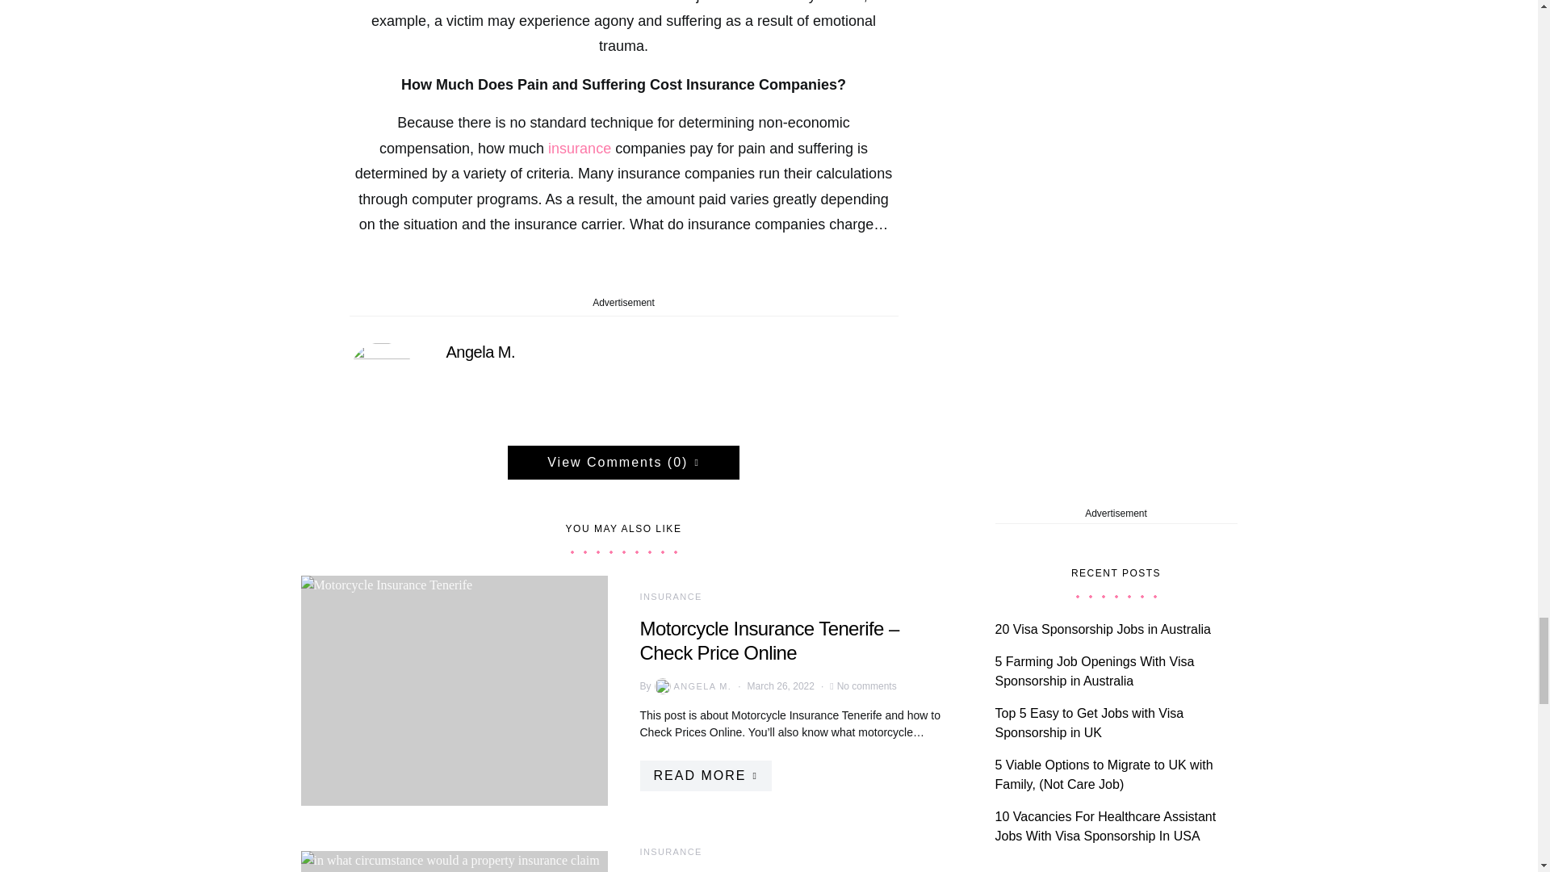  Describe the element at coordinates (670, 597) in the screenshot. I see `INSURANCE` at that location.